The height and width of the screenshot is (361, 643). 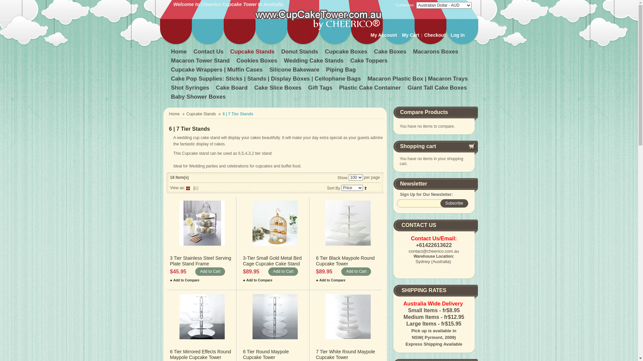 What do you see at coordinates (342, 71) in the screenshot?
I see `Piping Bag` at bounding box center [342, 71].